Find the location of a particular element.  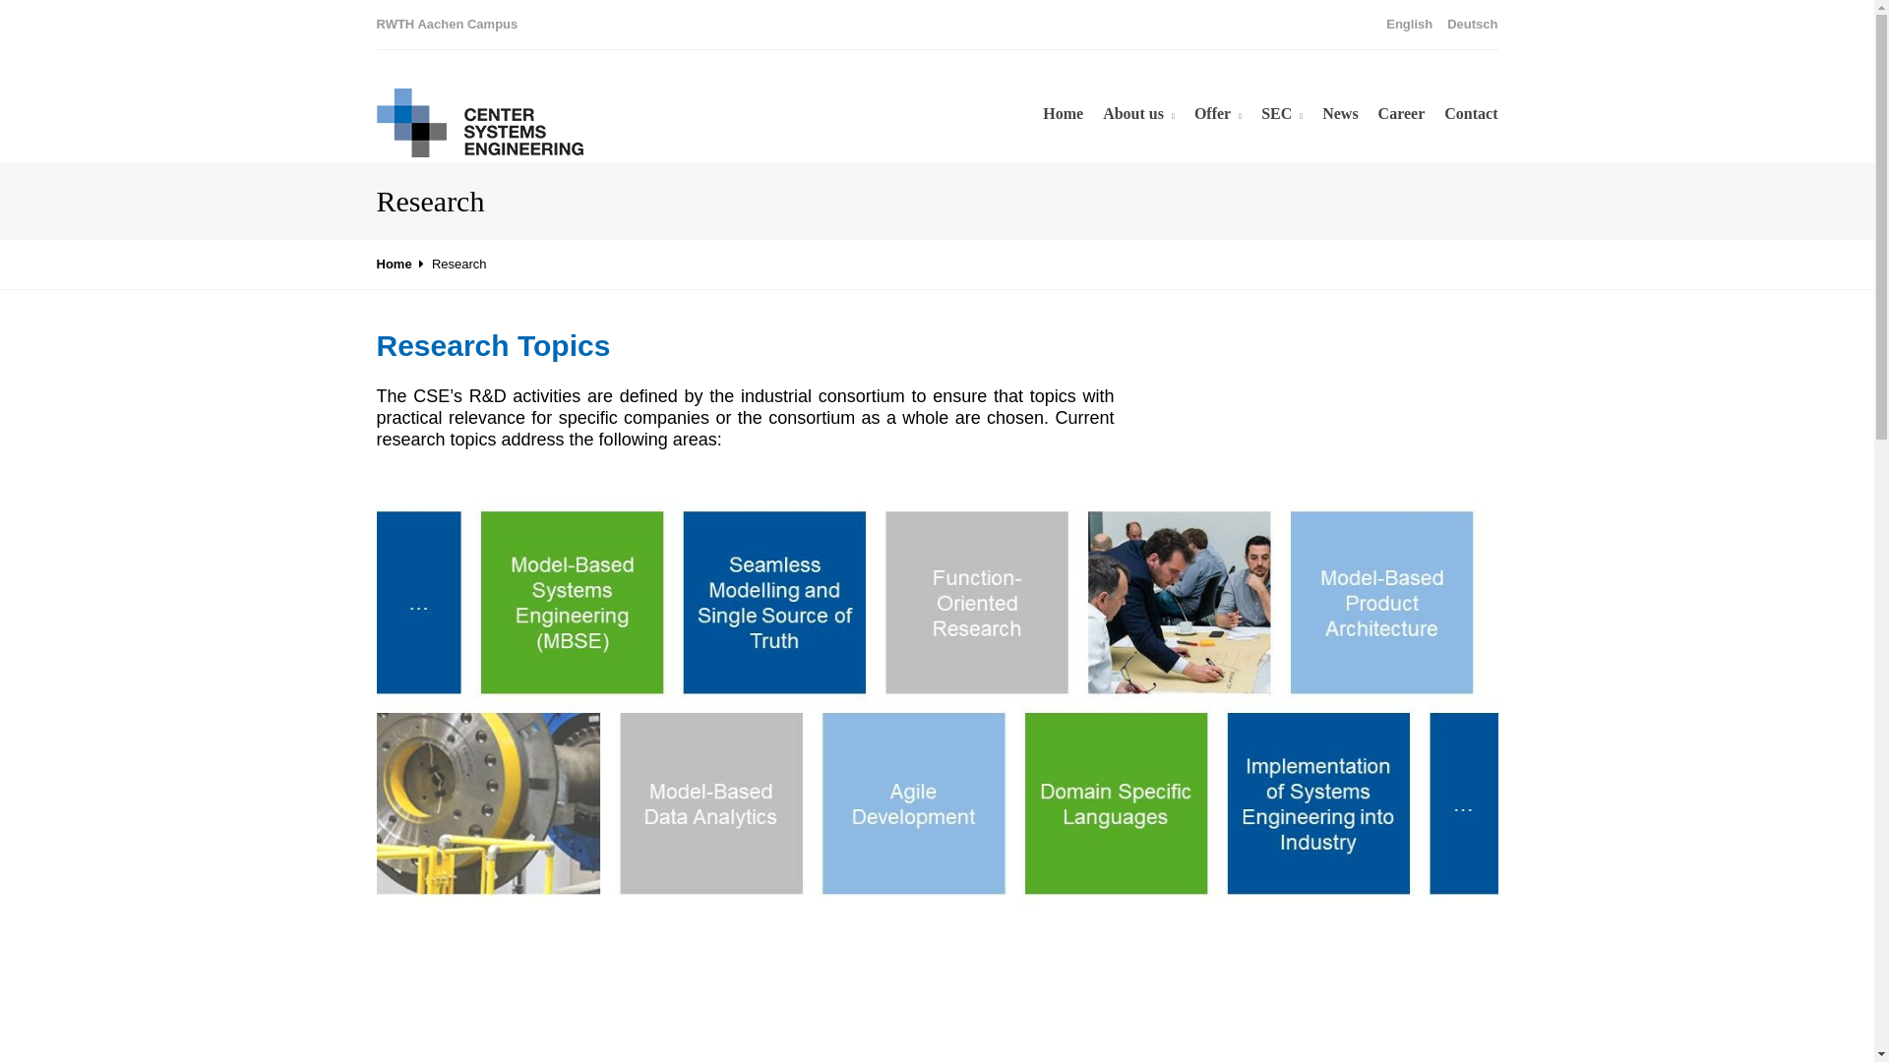

RWTH Aachen Campus is located at coordinates (447, 24).